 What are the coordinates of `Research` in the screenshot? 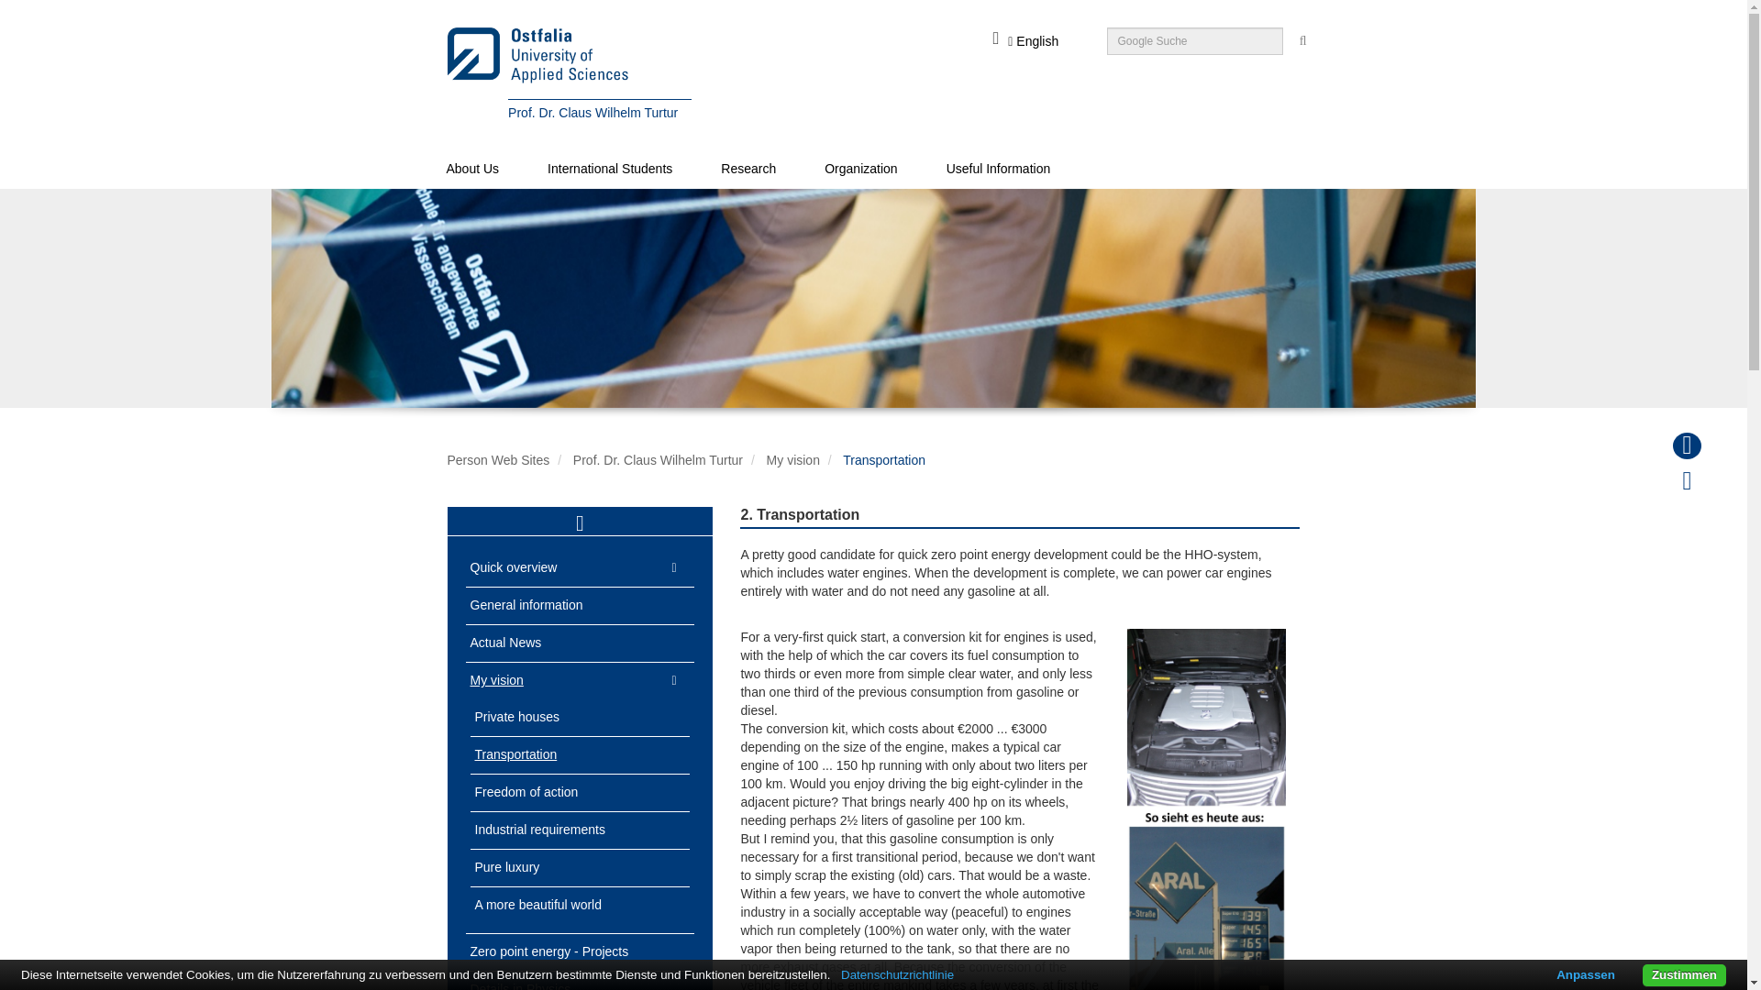 It's located at (748, 170).